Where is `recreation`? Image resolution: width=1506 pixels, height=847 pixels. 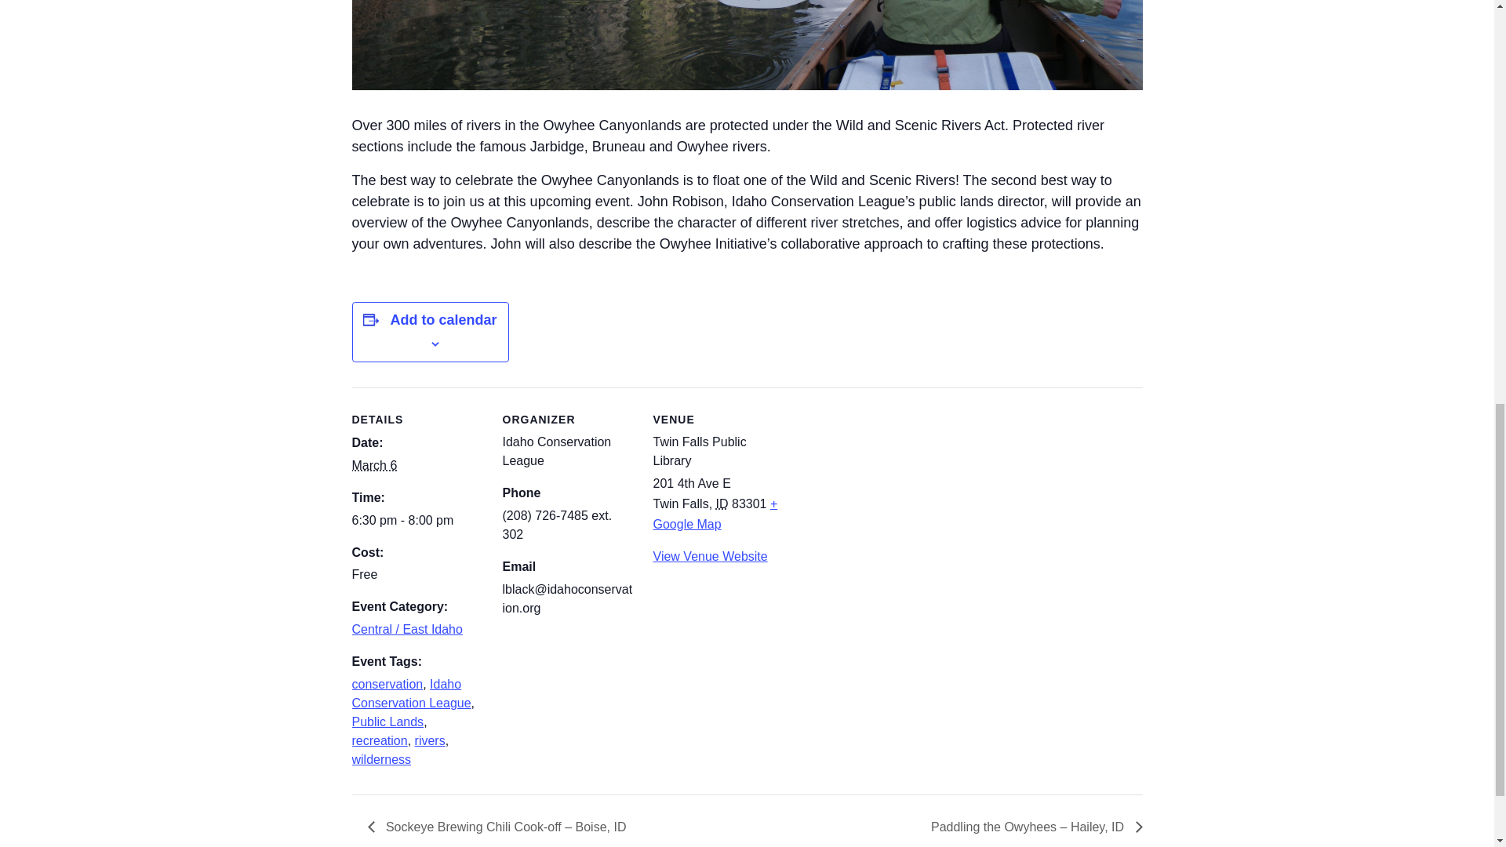
recreation is located at coordinates (378, 740).